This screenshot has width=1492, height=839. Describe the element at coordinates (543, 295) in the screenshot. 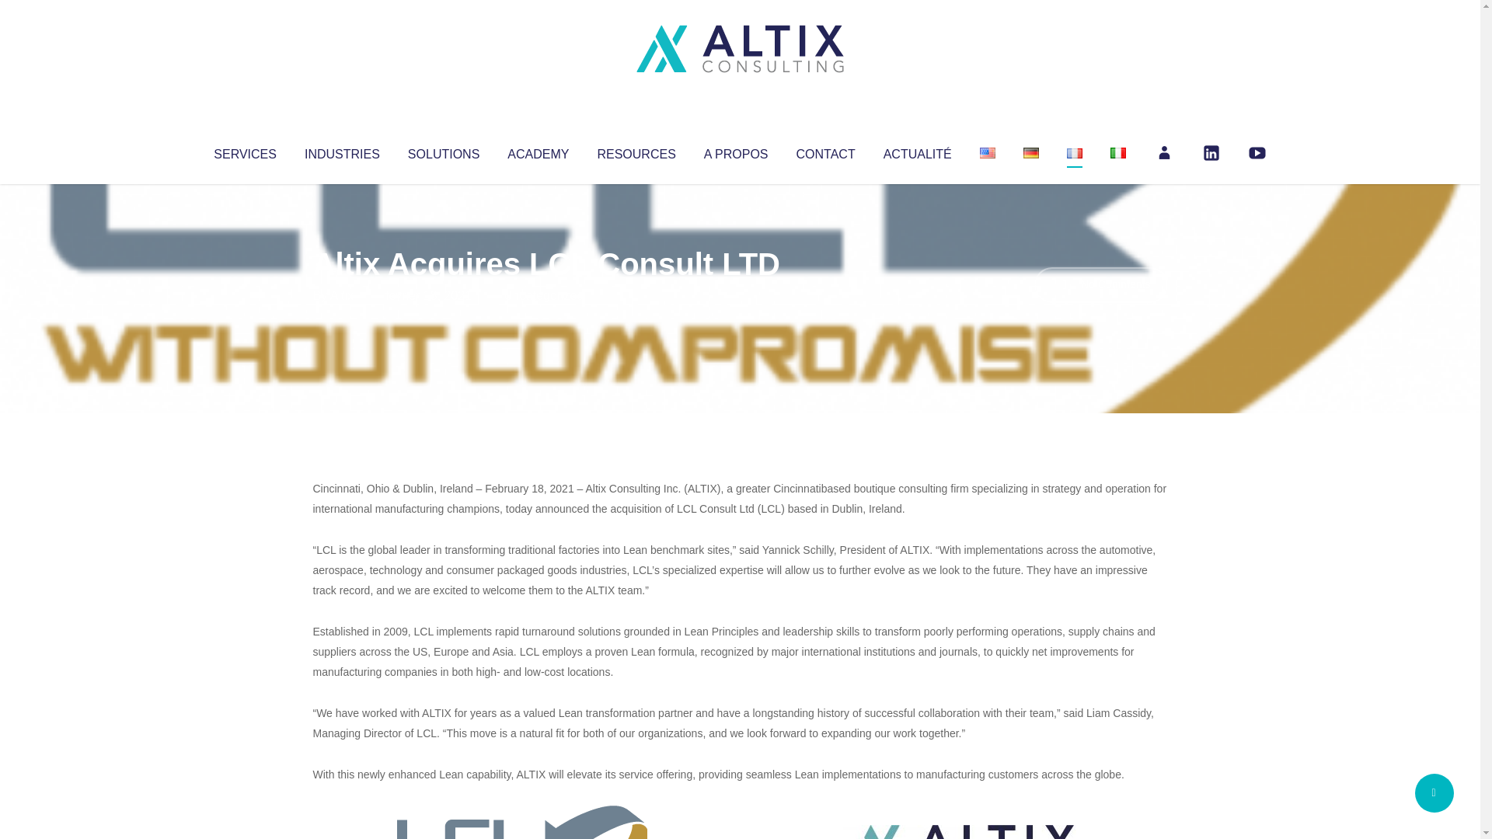

I see `Uncategorized` at that location.